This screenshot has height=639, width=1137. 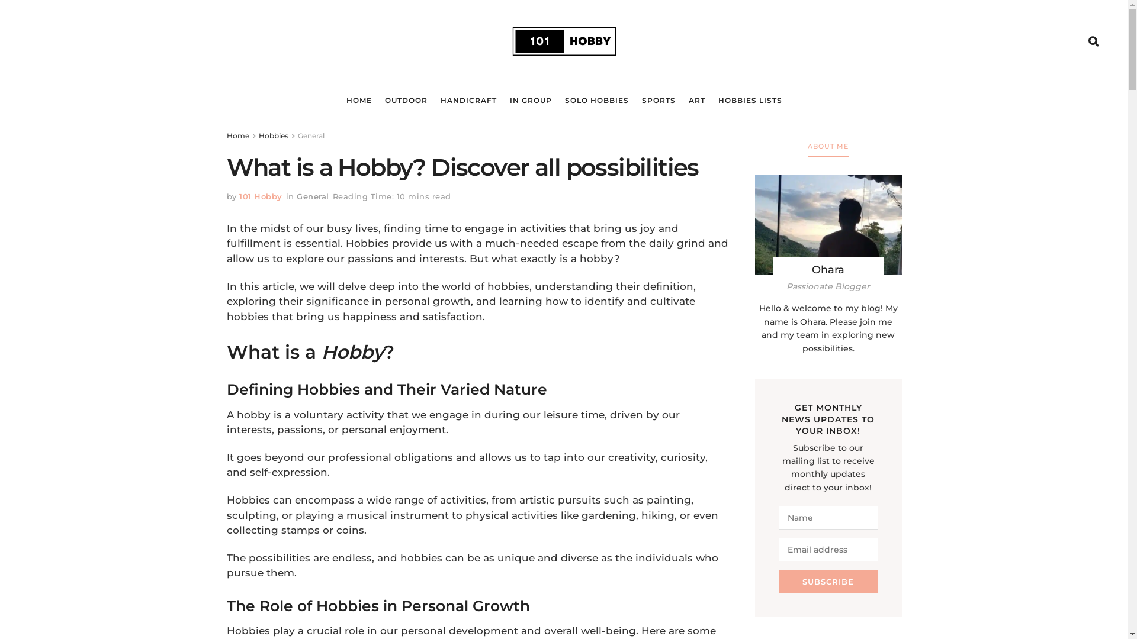 I want to click on OUTDOOR, so click(x=406, y=101).